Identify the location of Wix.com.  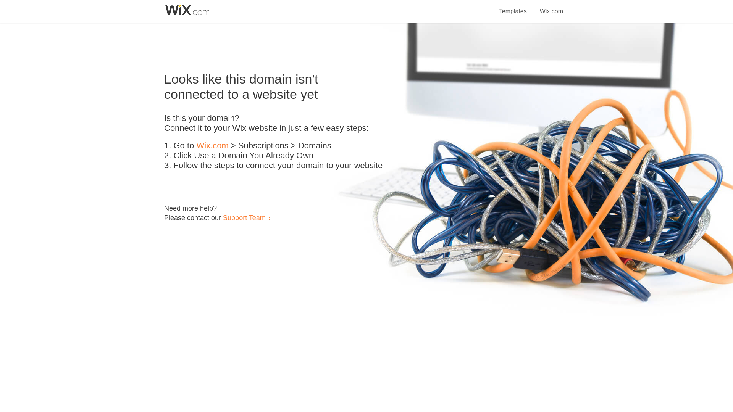
(212, 146).